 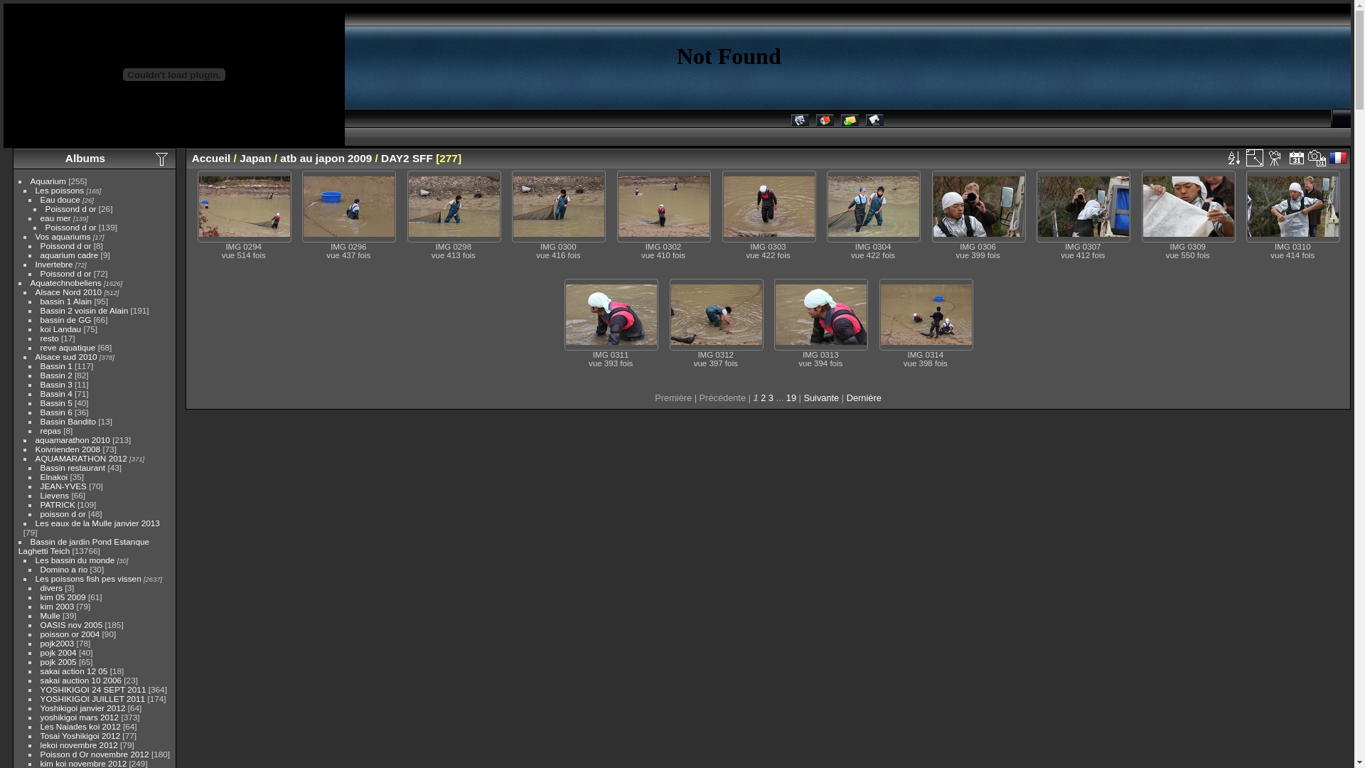 I want to click on 3, so click(x=771, y=398).